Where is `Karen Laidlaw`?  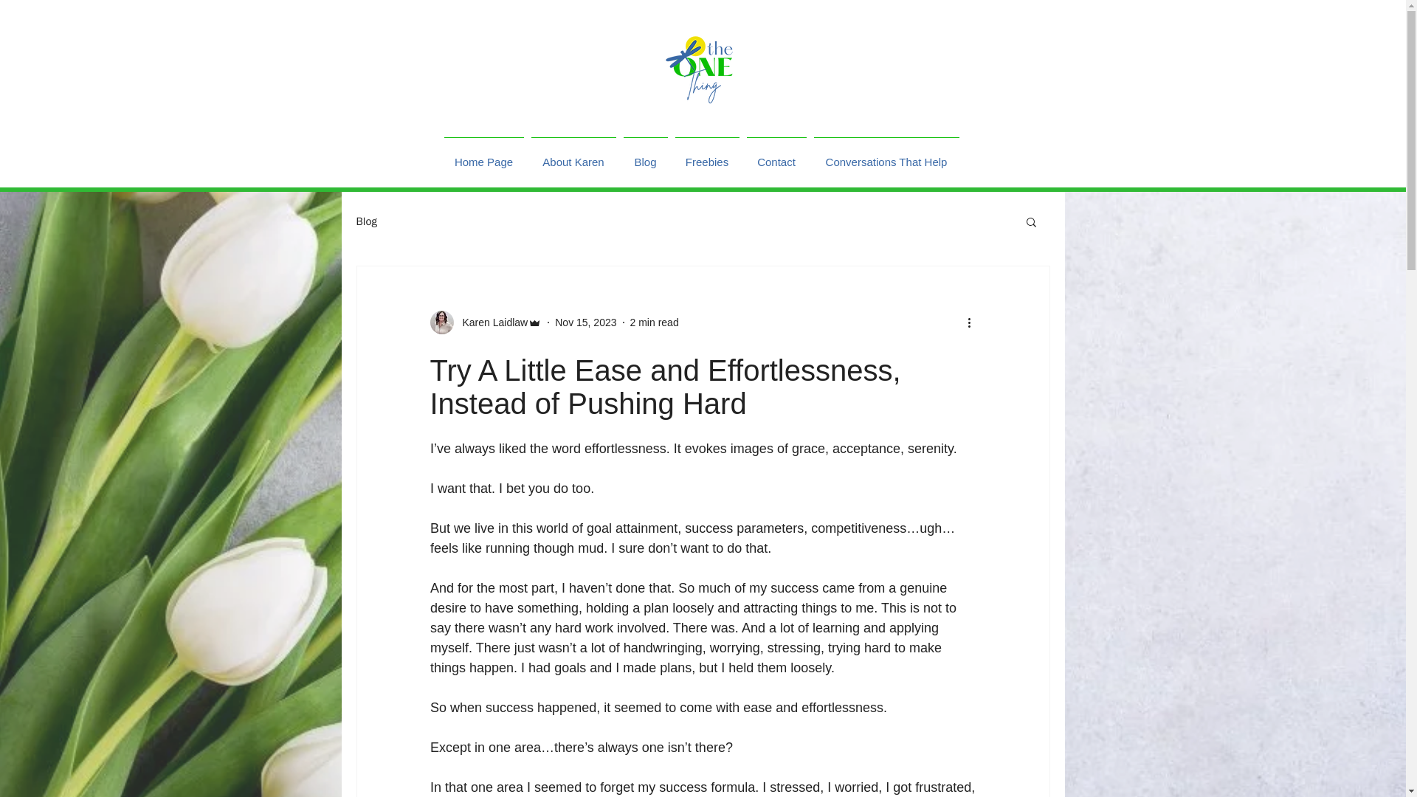
Karen Laidlaw is located at coordinates (485, 322).